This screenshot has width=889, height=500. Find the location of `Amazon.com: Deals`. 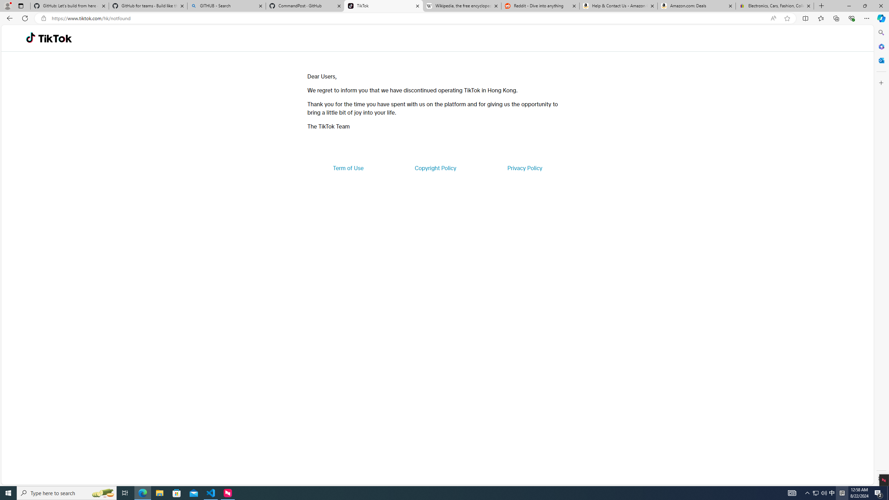

Amazon.com: Deals is located at coordinates (697, 6).